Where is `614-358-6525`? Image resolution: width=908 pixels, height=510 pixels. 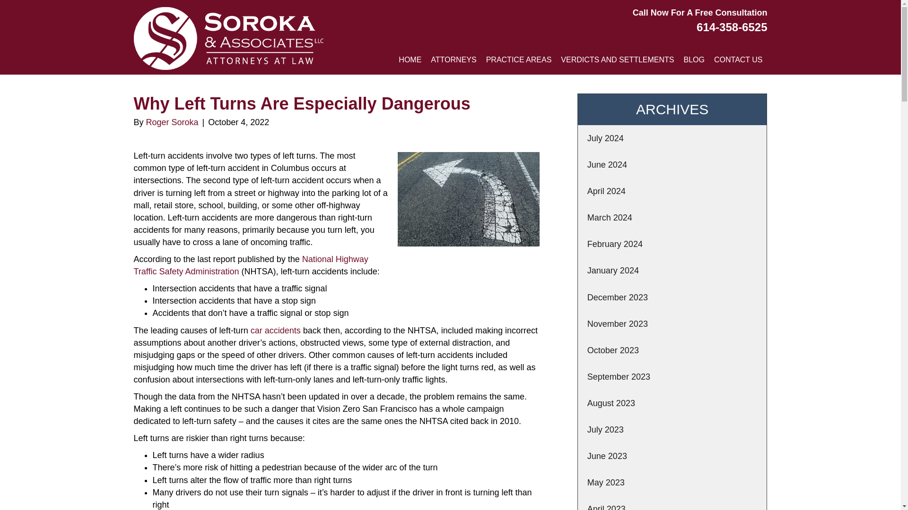 614-358-6525 is located at coordinates (732, 27).